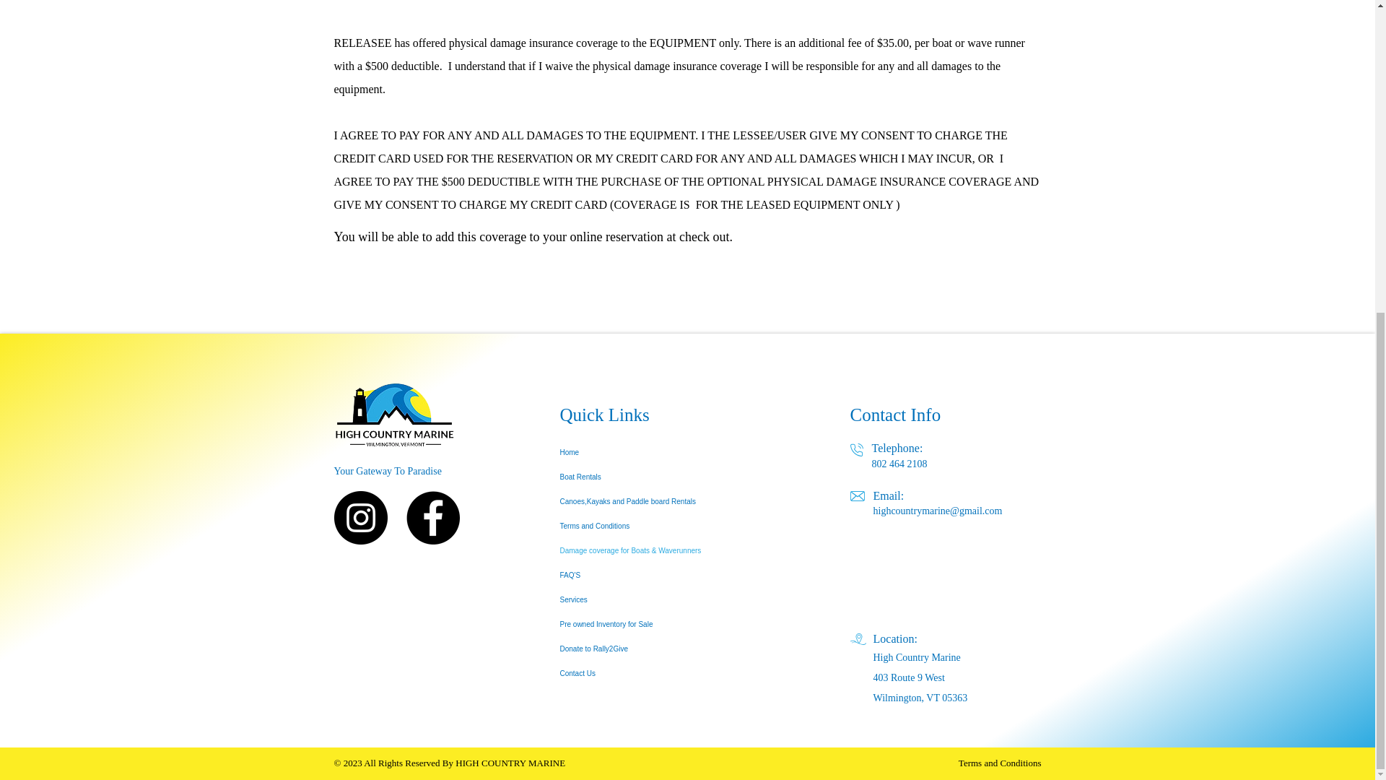 The width and height of the screenshot is (1386, 780). Describe the element at coordinates (889, 497) in the screenshot. I see `Email:` at that location.